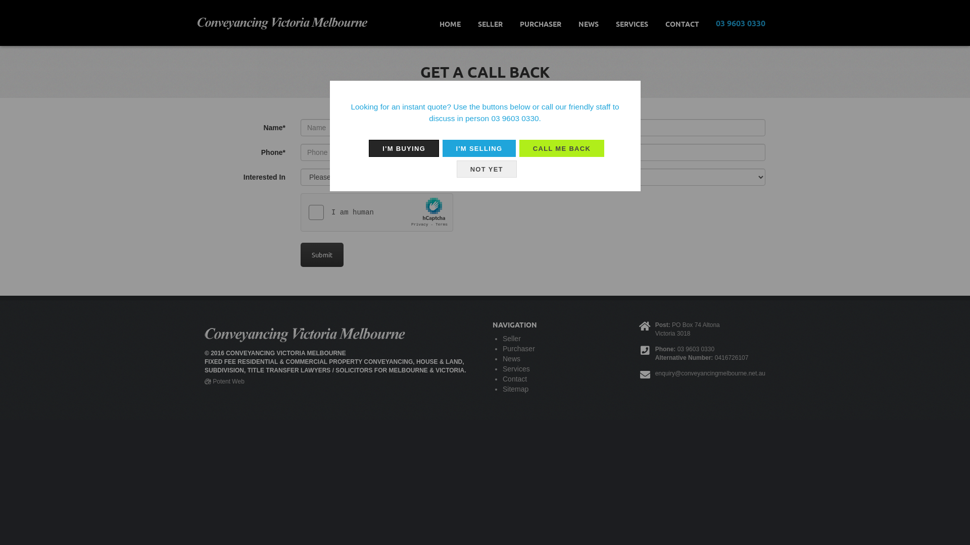  What do you see at coordinates (632, 24) in the screenshot?
I see `SERVICES` at bounding box center [632, 24].